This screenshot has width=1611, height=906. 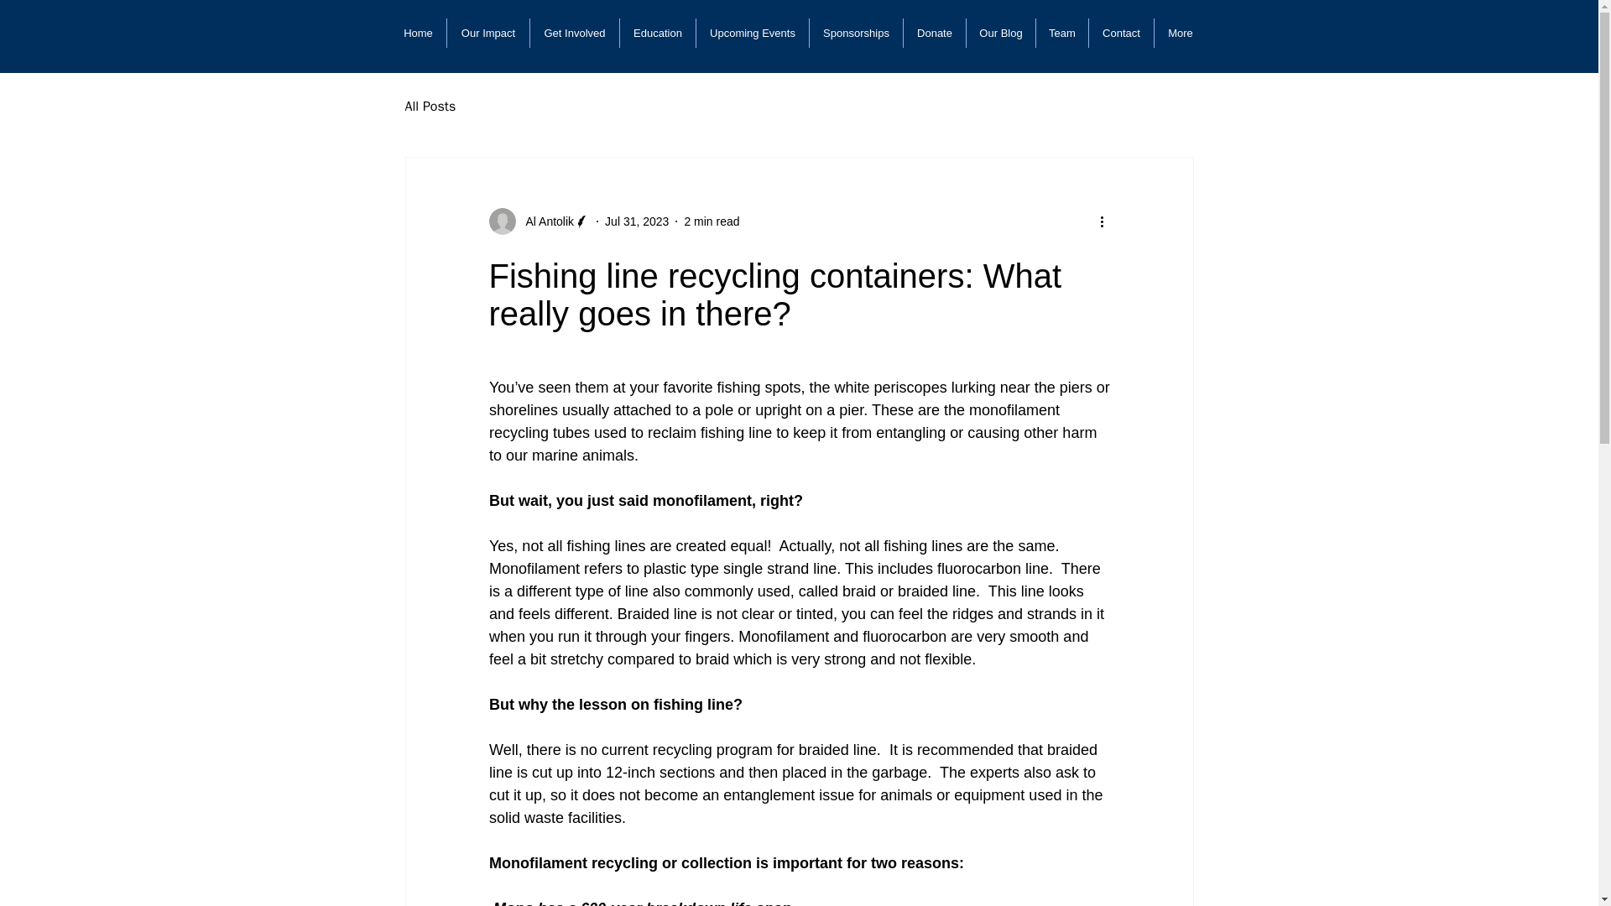 I want to click on Sponsorships, so click(x=856, y=33).